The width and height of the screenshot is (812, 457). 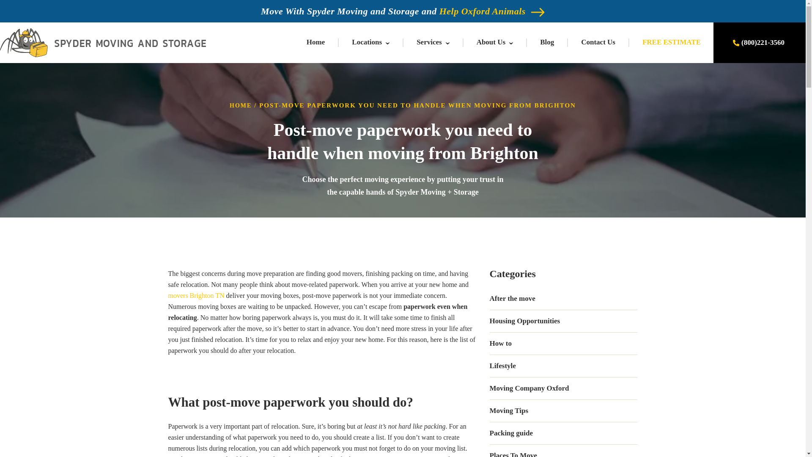 What do you see at coordinates (399, 456) in the screenshot?
I see `moving companies Tennesse` at bounding box center [399, 456].